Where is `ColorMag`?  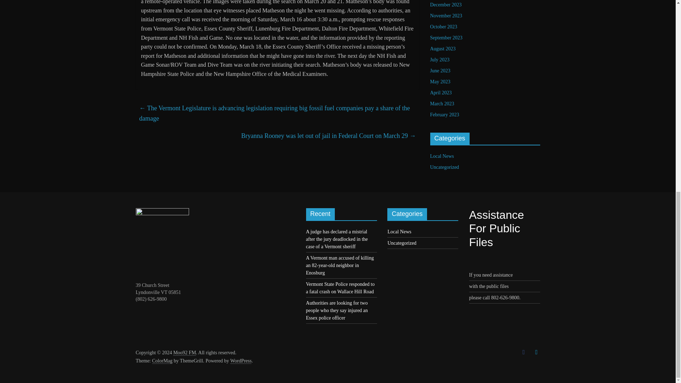 ColorMag is located at coordinates (162, 361).